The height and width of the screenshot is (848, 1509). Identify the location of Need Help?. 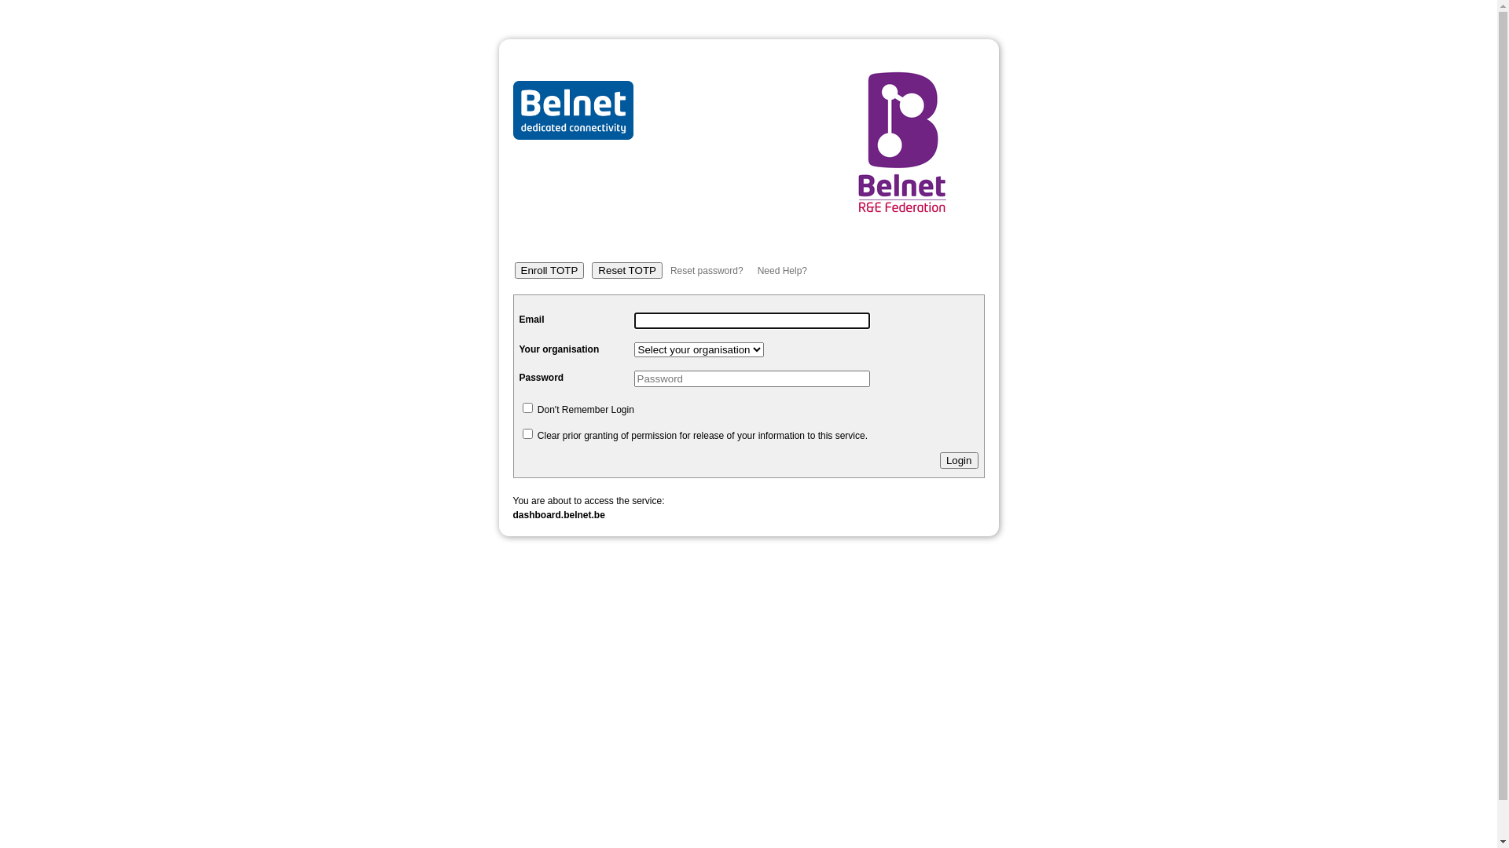
(783, 271).